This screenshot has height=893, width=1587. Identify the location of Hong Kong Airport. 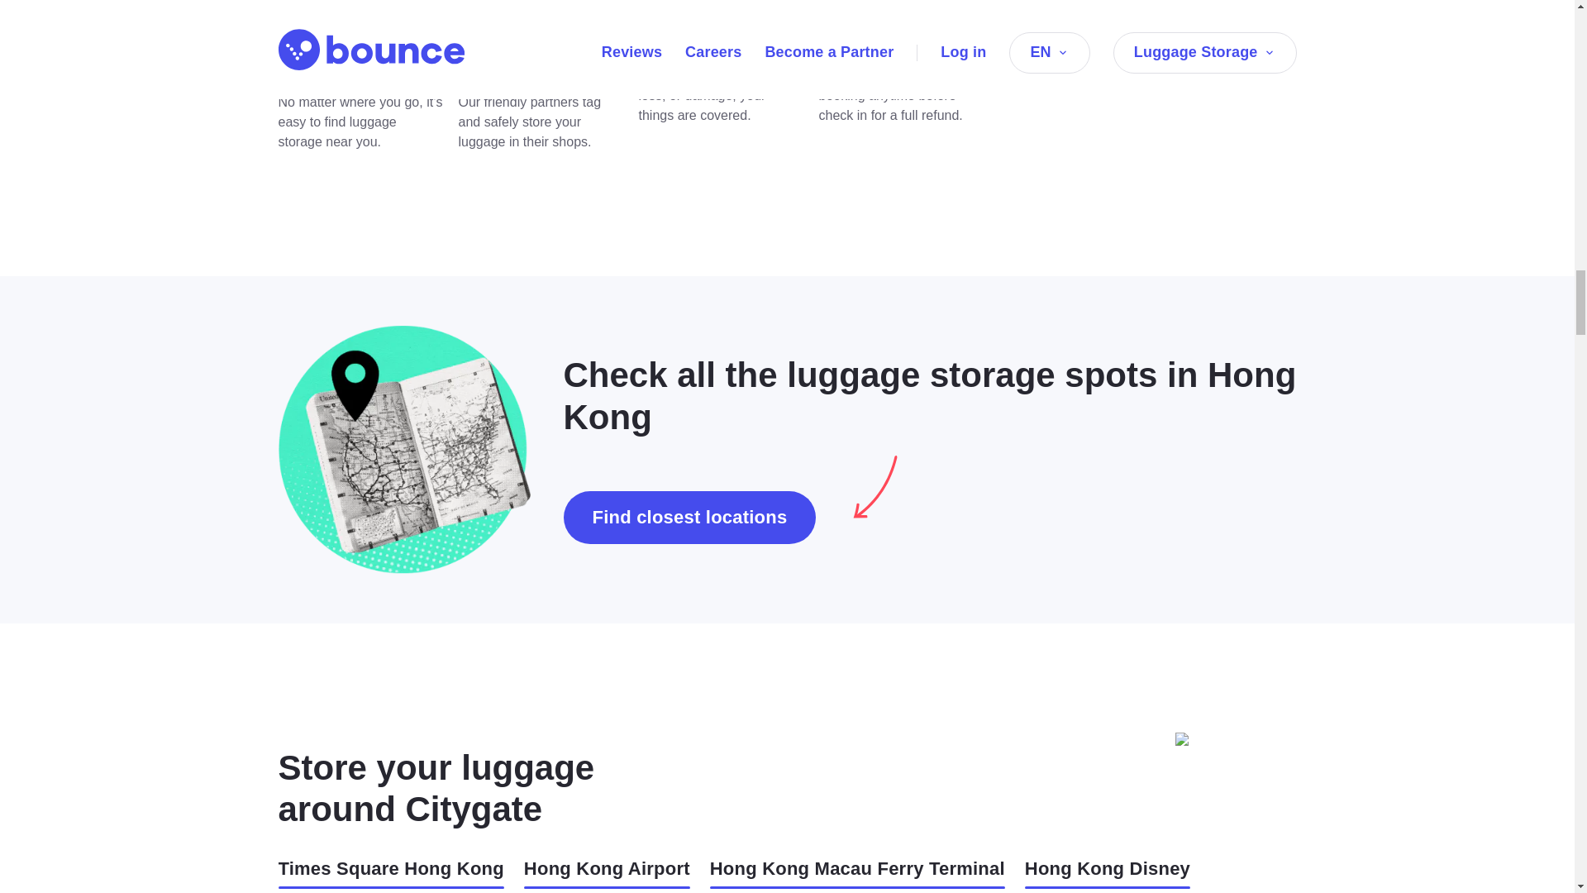
(607, 873).